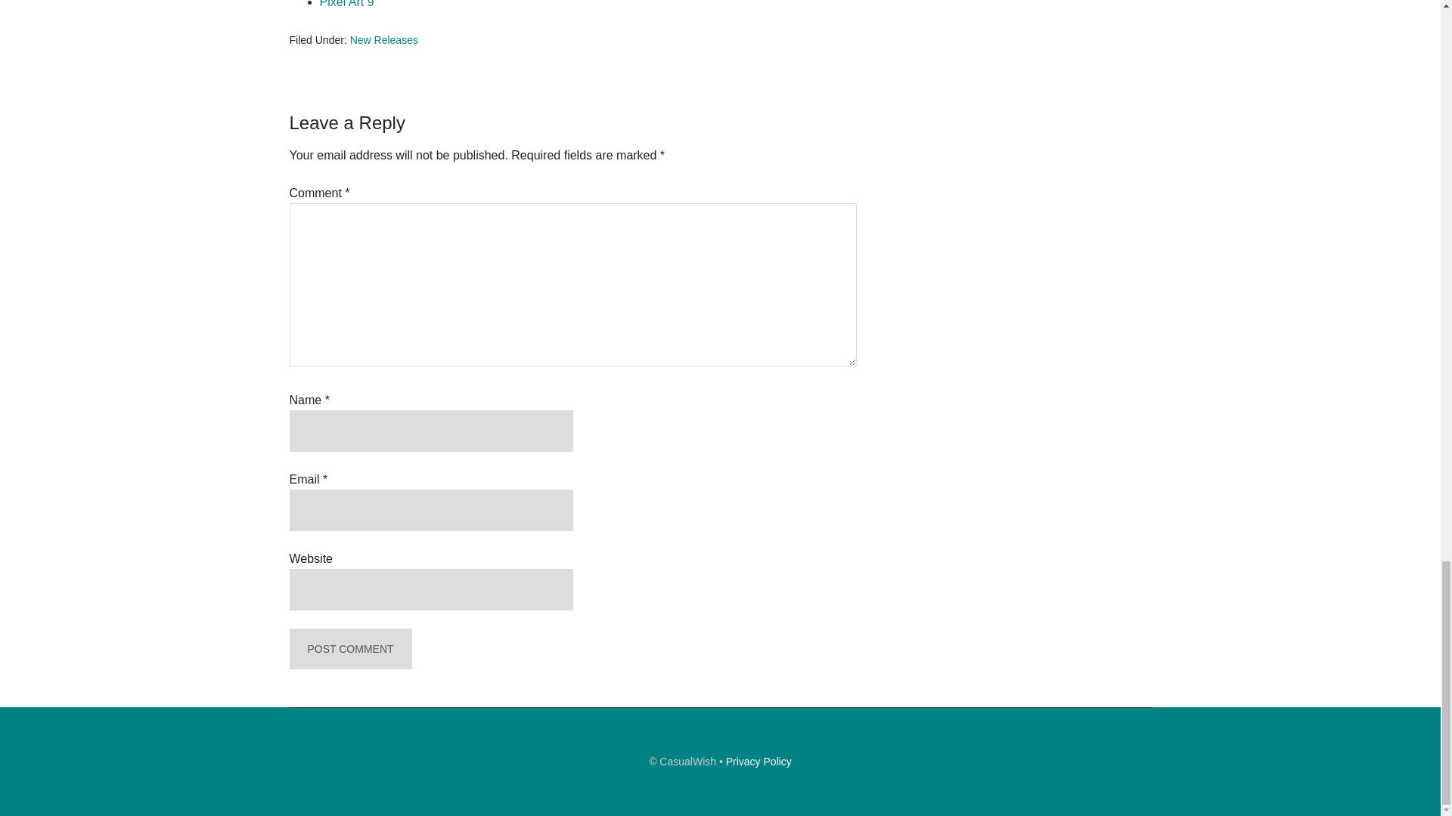 The image size is (1452, 816). I want to click on Post Comment, so click(349, 648).